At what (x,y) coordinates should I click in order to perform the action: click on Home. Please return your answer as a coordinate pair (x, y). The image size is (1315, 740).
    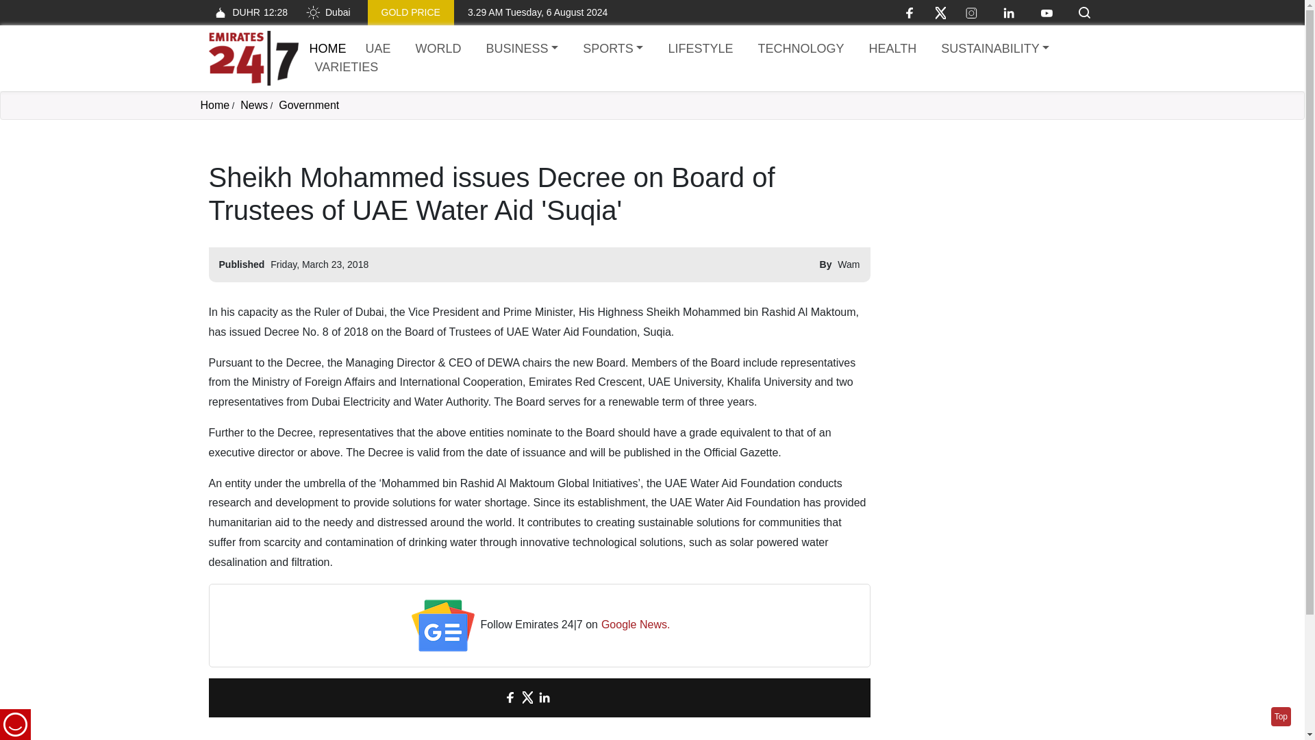
    Looking at the image, I should click on (214, 105).